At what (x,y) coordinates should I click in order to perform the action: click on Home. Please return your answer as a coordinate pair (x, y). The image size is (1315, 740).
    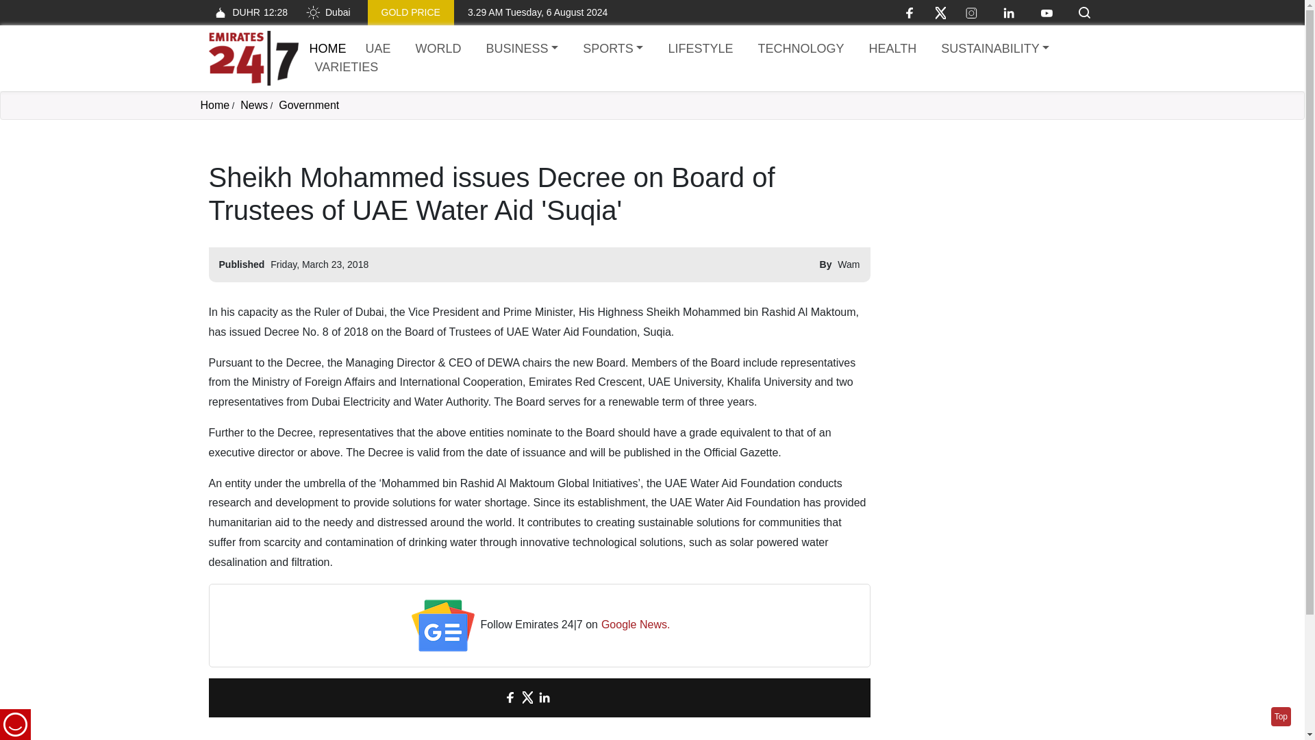
    Looking at the image, I should click on (214, 105).